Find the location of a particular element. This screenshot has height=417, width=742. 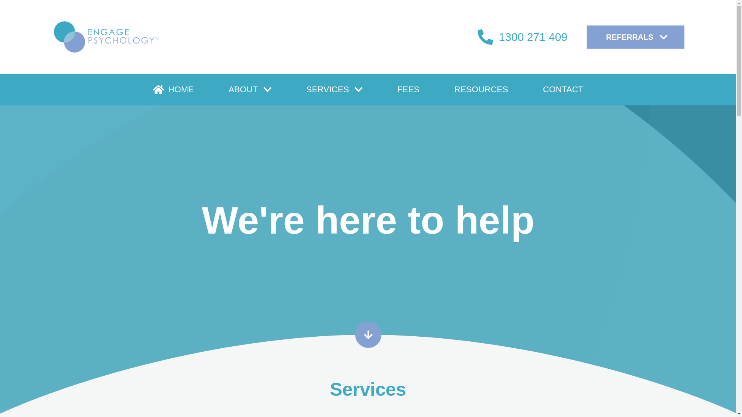

CONTACT is located at coordinates (563, 90).